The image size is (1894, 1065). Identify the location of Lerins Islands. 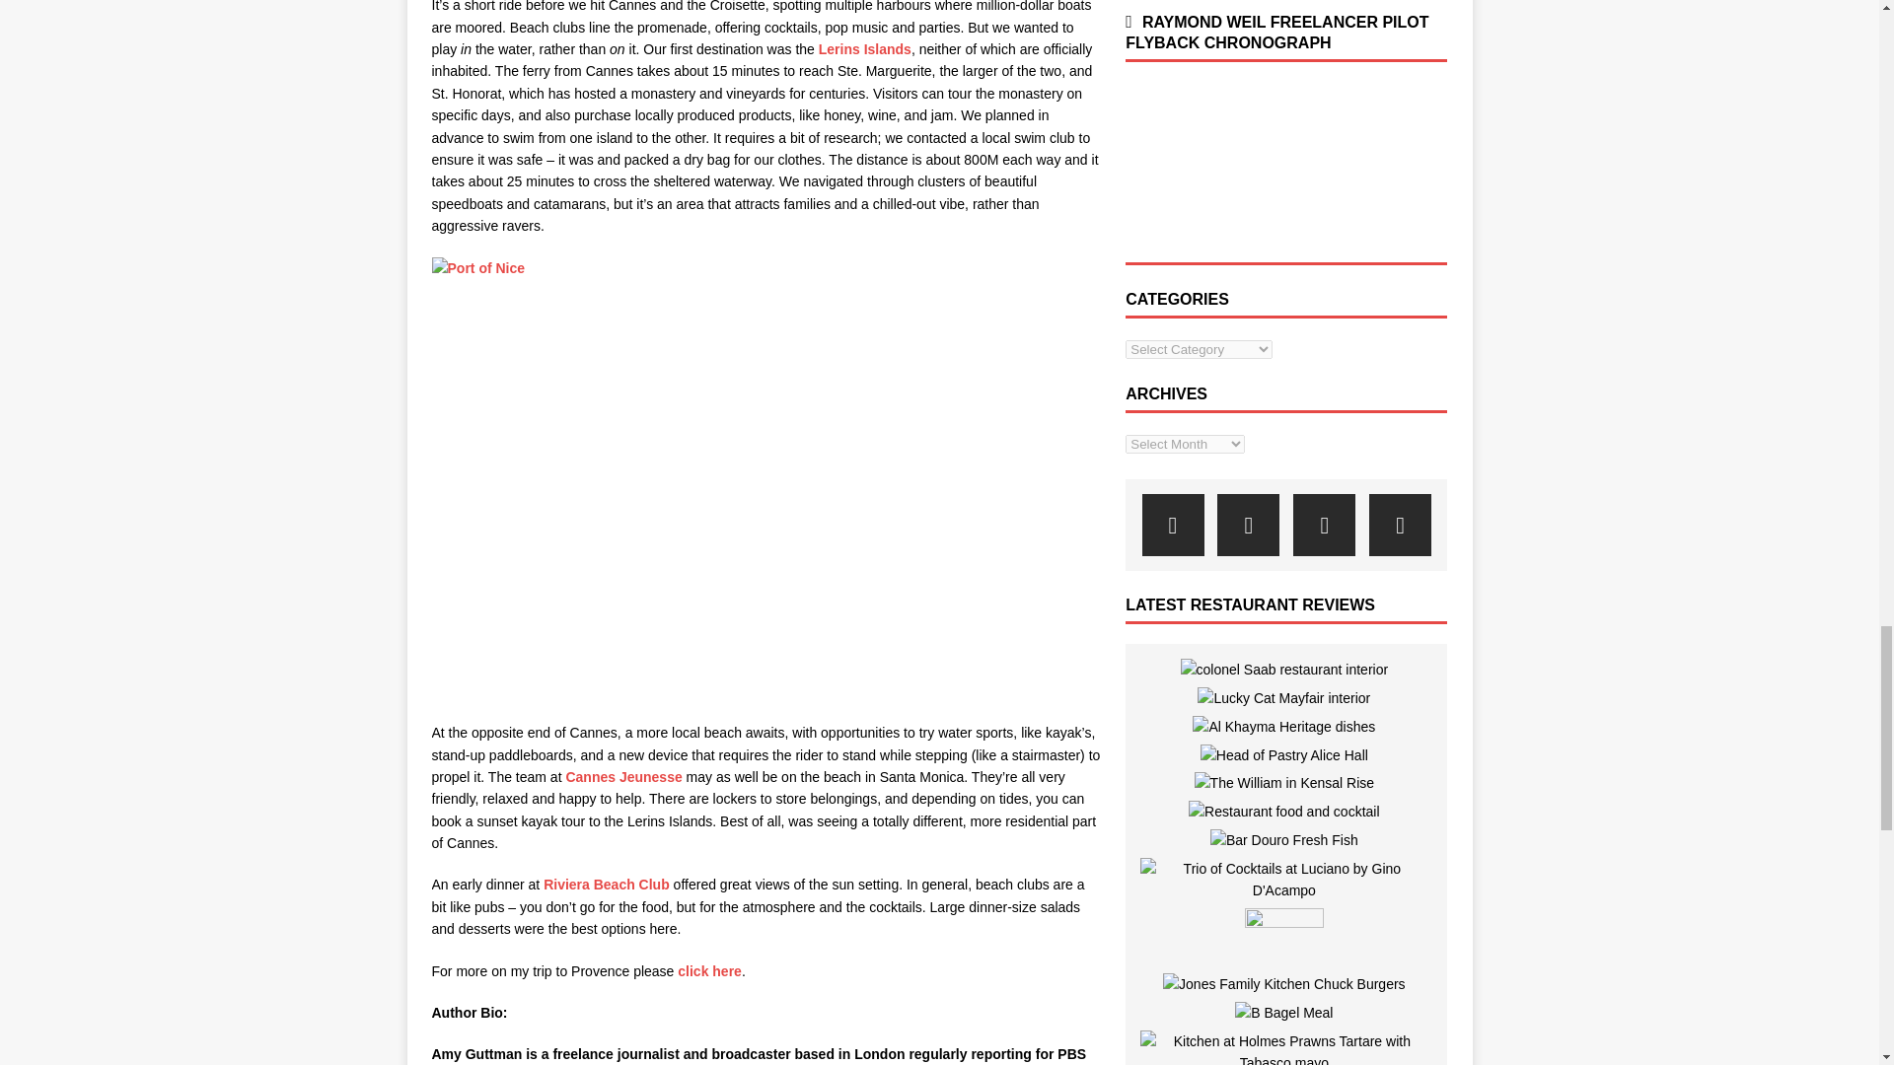
(864, 49).